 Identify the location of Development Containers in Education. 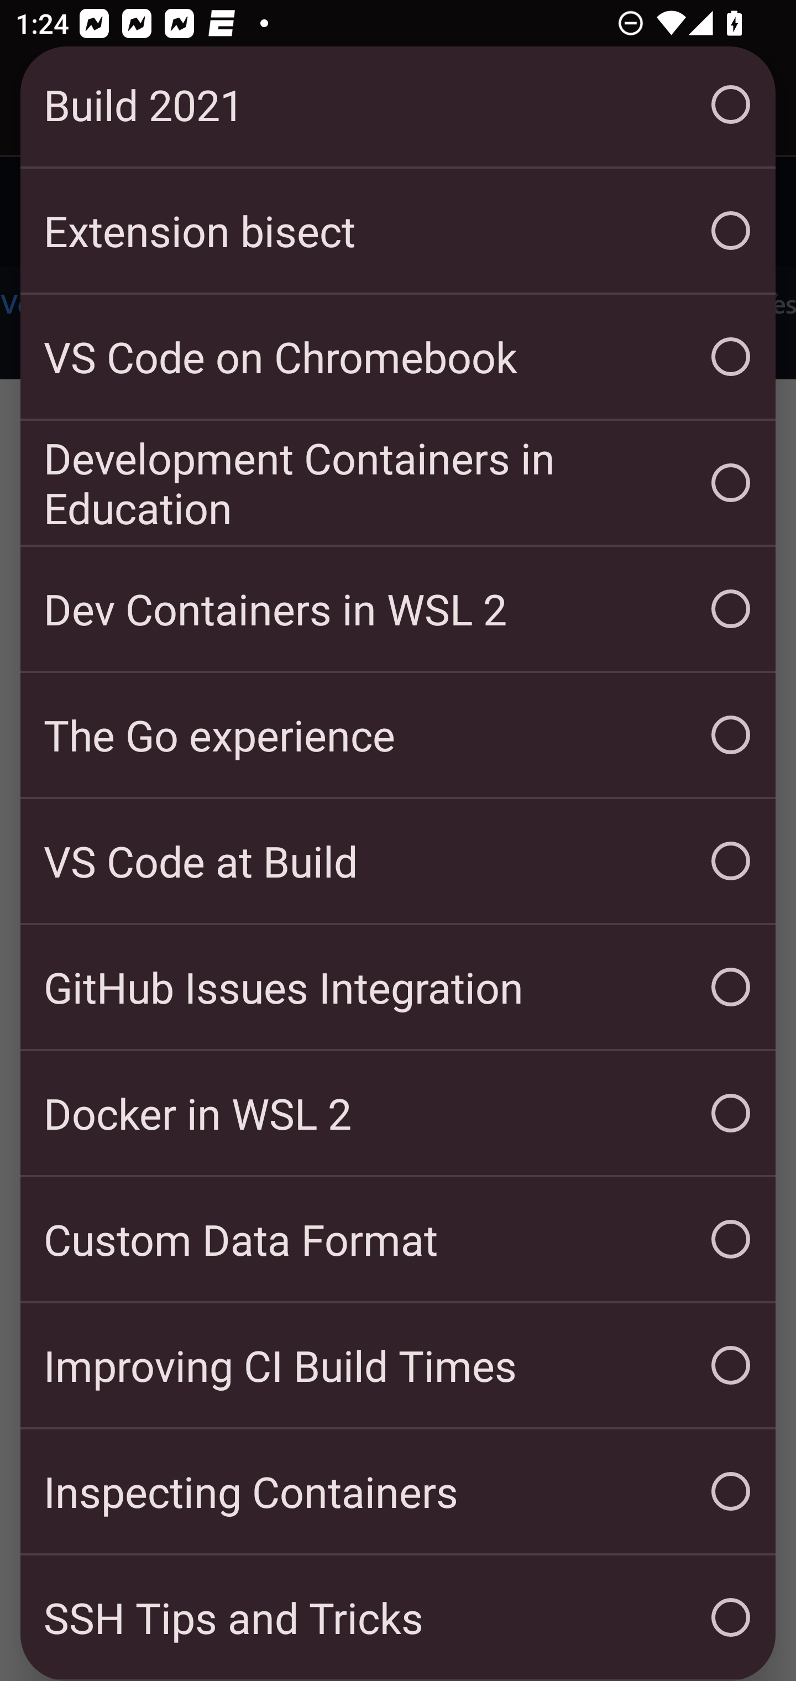
(398, 482).